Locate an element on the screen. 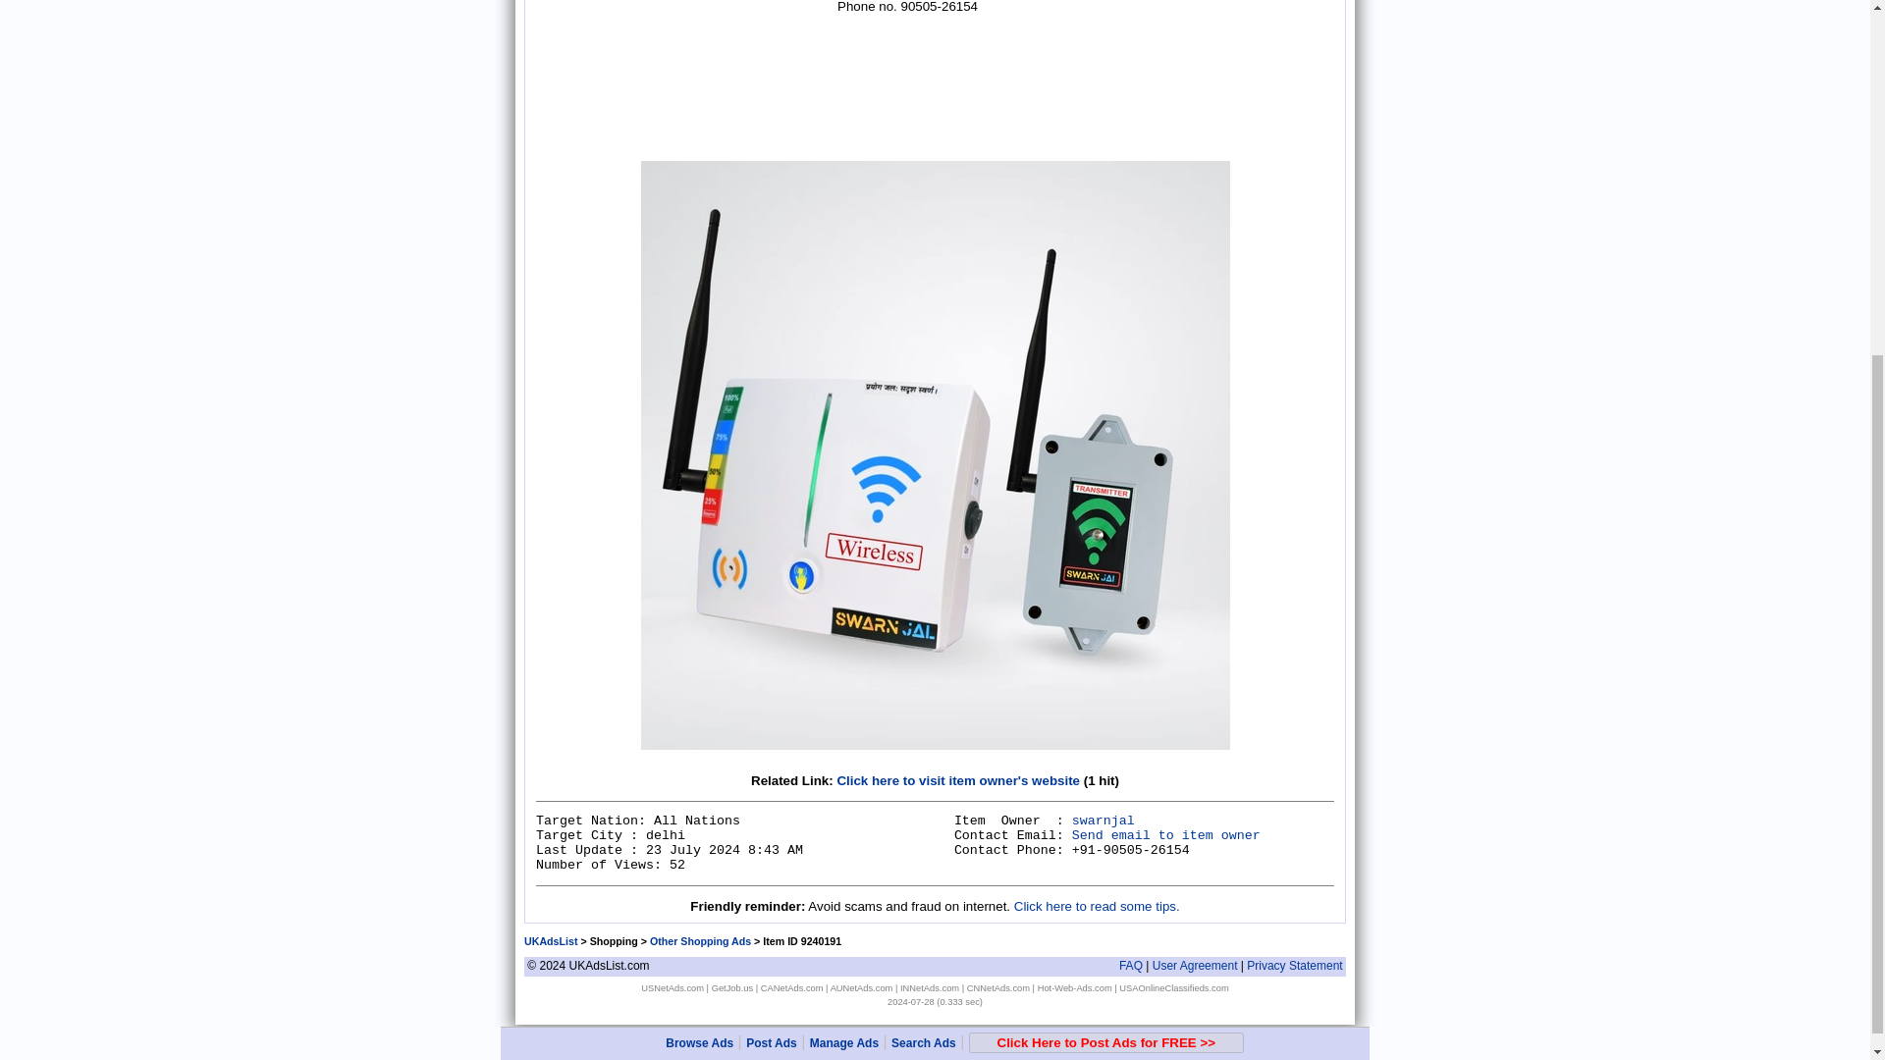 The height and width of the screenshot is (1060, 1885). Post Ads is located at coordinates (772, 510).